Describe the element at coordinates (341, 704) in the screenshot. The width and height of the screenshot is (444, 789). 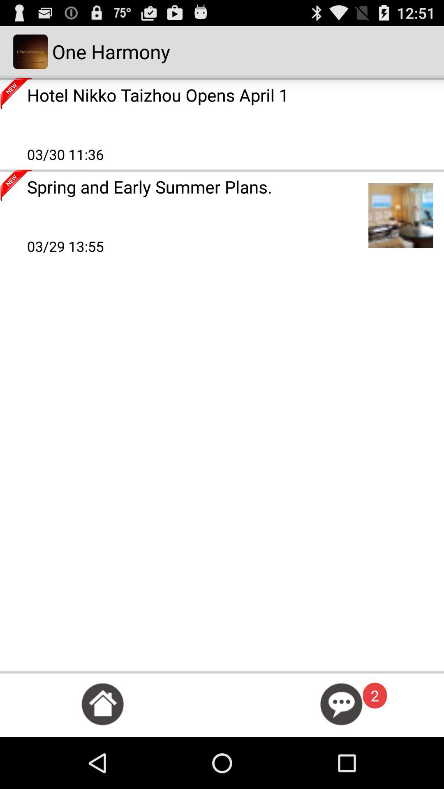
I see `select icon next to 2 item` at that location.